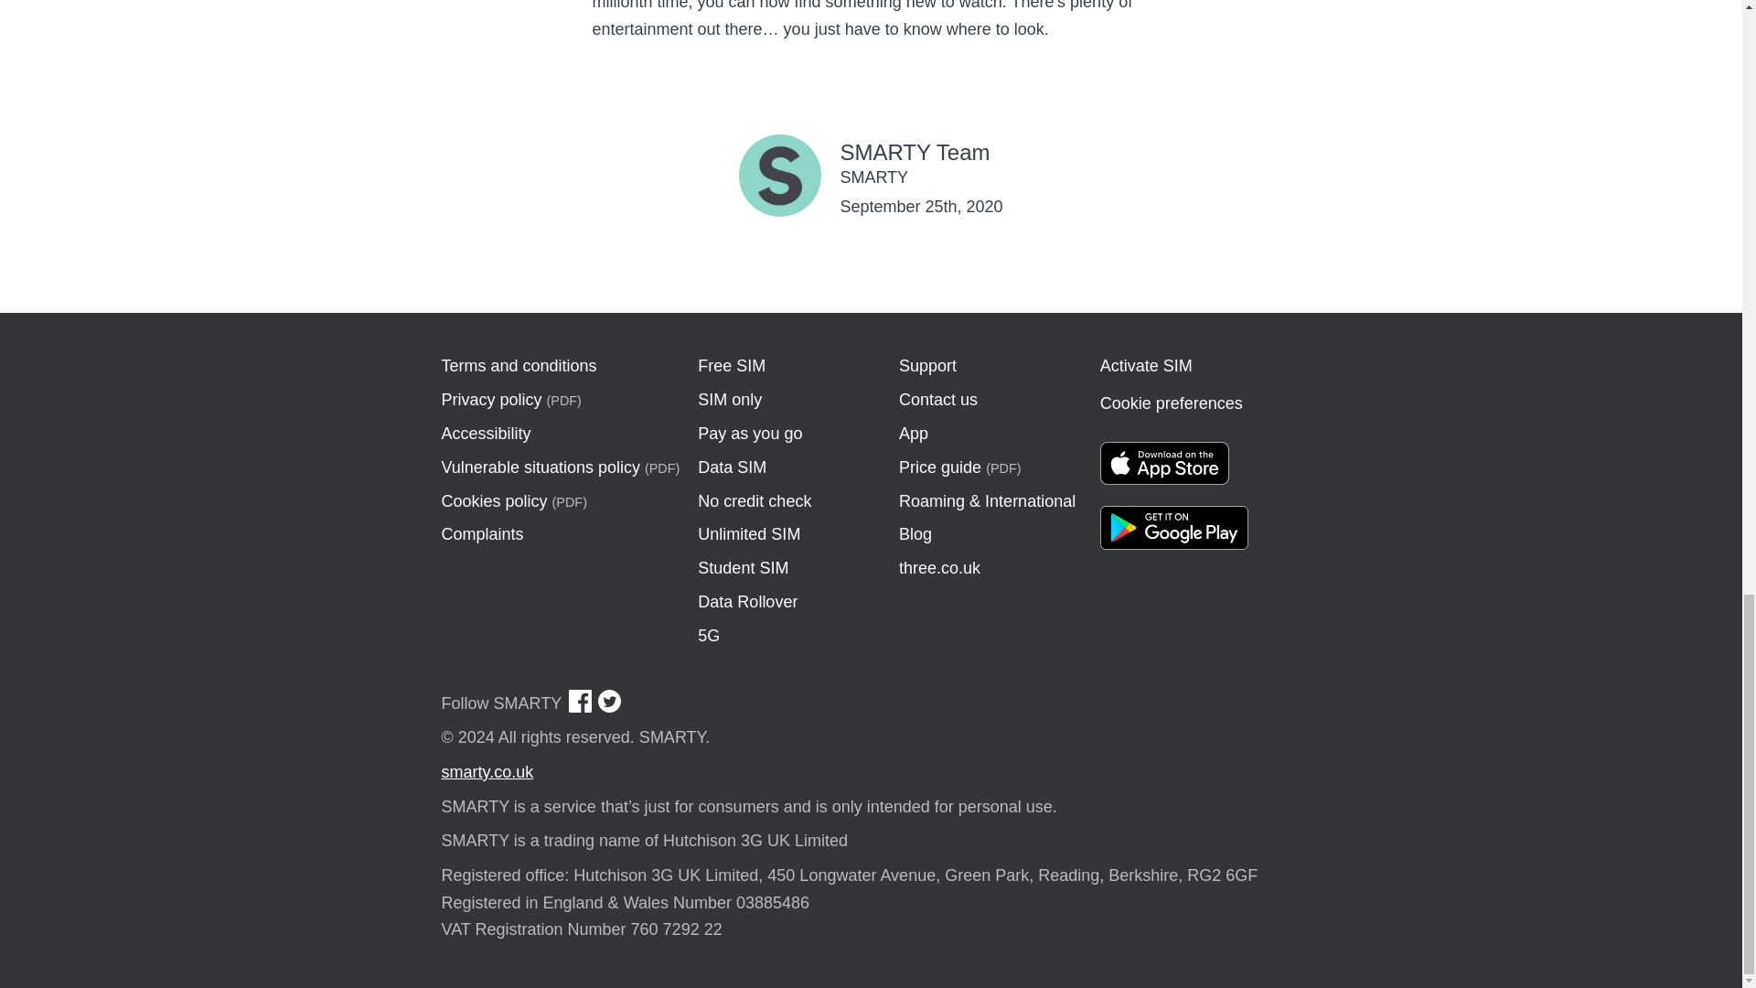 The image size is (1756, 988). What do you see at coordinates (743, 567) in the screenshot?
I see `Student SIM` at bounding box center [743, 567].